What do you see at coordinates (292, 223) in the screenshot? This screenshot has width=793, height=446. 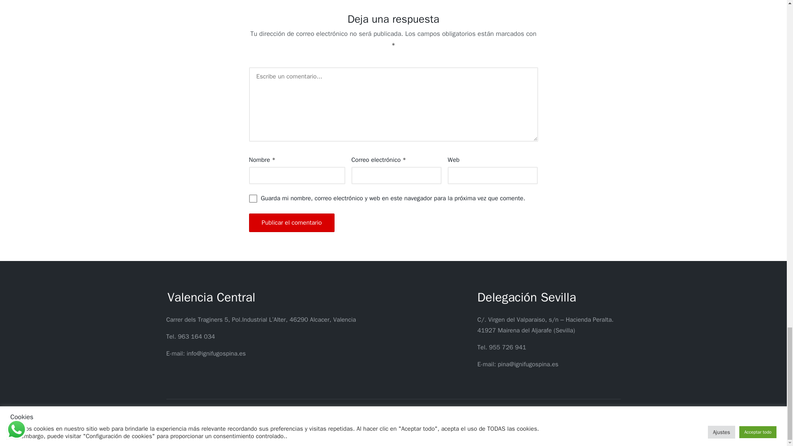 I see `Publicar el comentario` at bounding box center [292, 223].